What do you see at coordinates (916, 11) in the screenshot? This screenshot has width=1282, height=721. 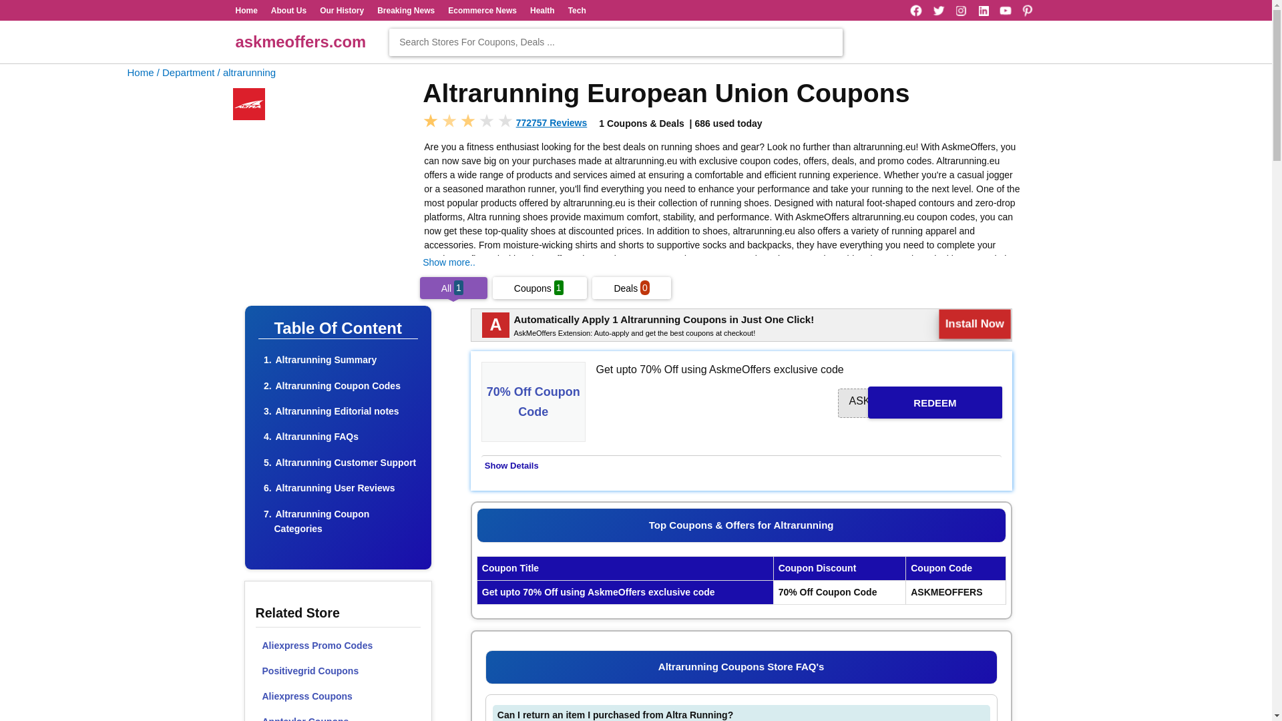 I see `Facebook Page` at bounding box center [916, 11].